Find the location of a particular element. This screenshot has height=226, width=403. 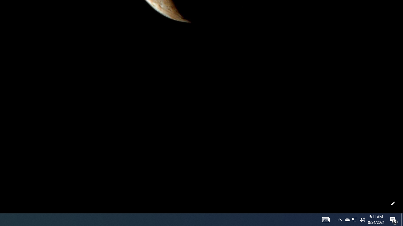

Customize this page is located at coordinates (393, 203).